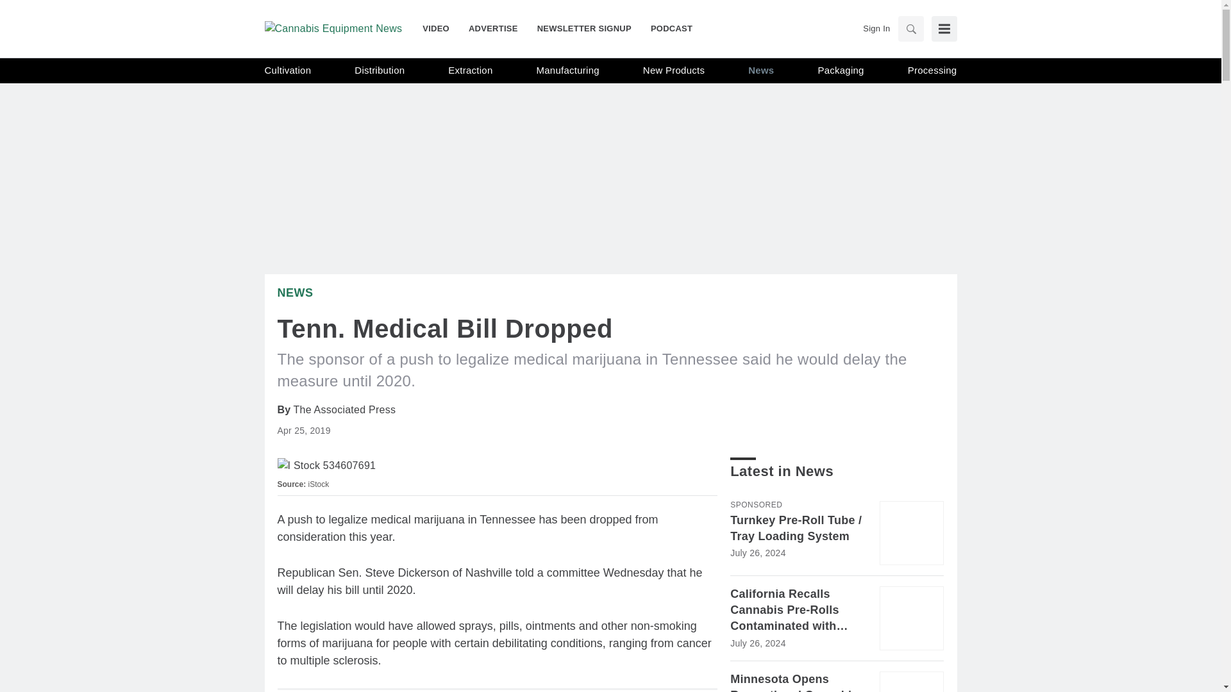 This screenshot has height=692, width=1231. Describe the element at coordinates (568, 70) in the screenshot. I see `Manufacturing` at that location.